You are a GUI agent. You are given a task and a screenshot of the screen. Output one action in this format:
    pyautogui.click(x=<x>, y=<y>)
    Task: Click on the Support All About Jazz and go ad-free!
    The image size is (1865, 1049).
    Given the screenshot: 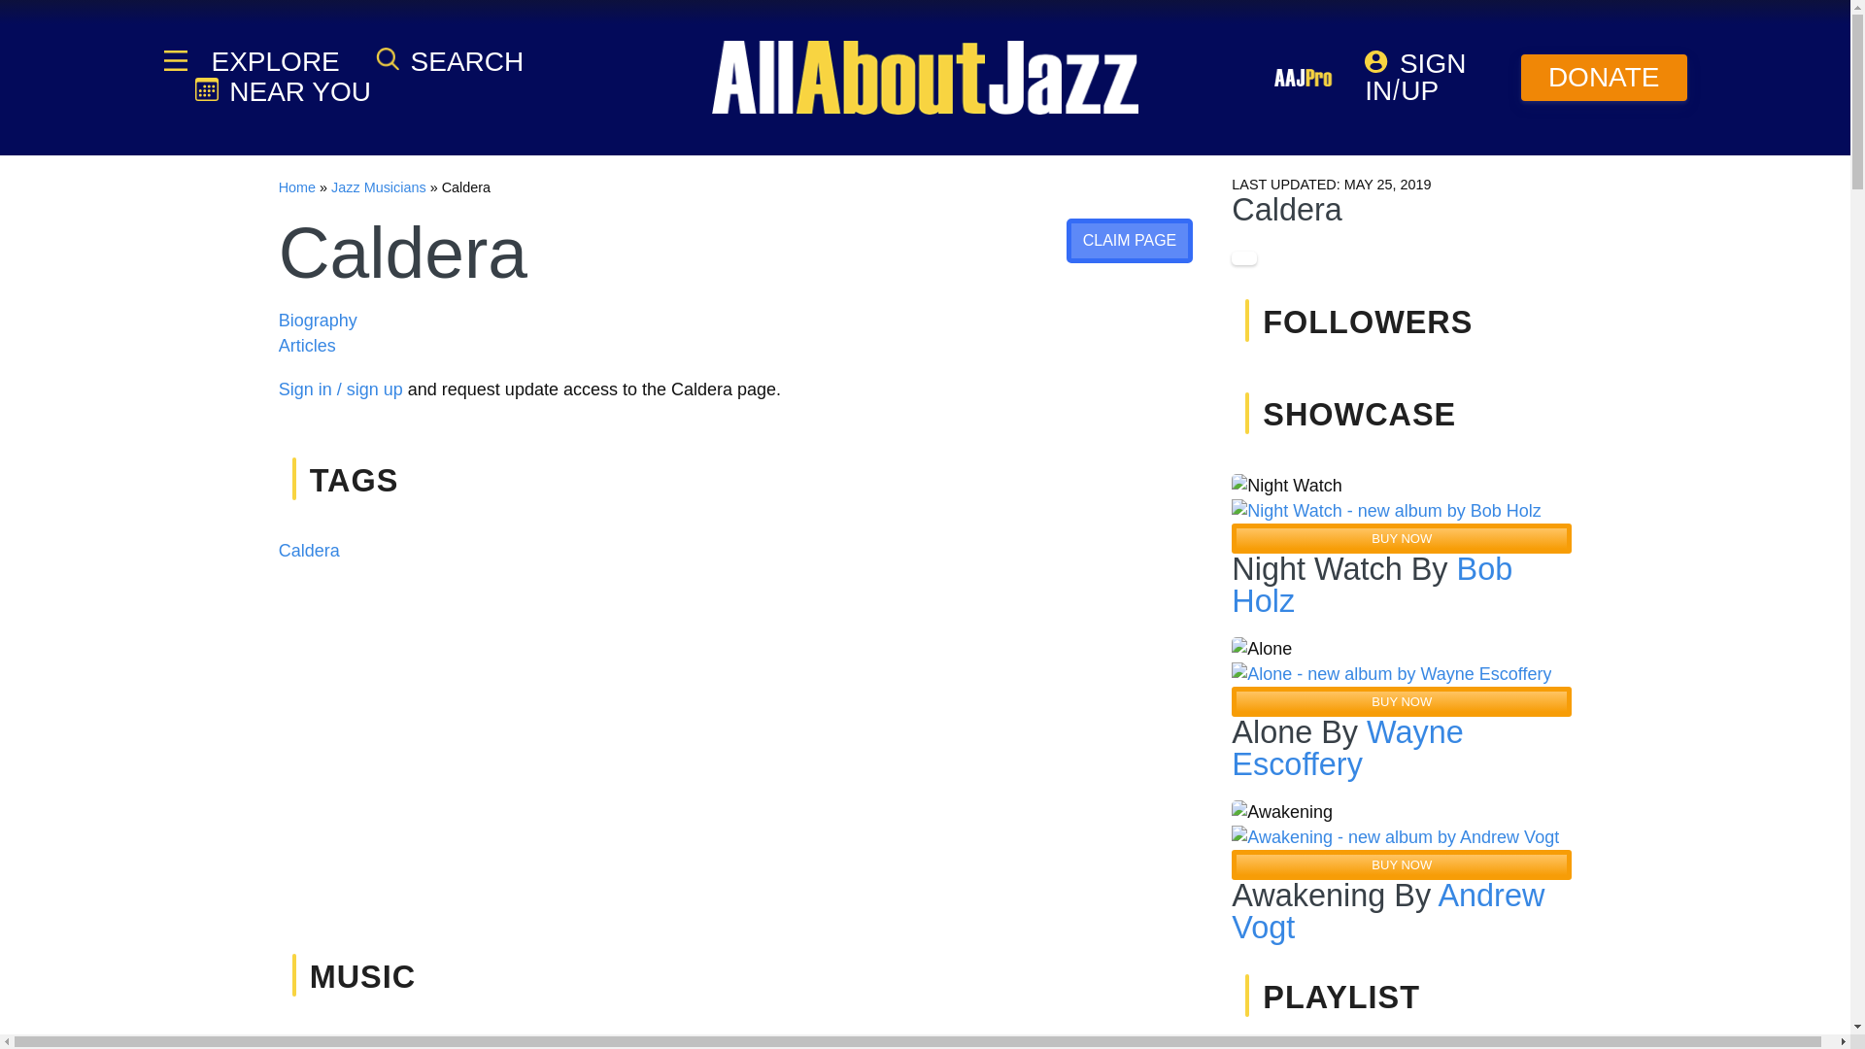 What is the action you would take?
    pyautogui.click(x=1605, y=78)
    